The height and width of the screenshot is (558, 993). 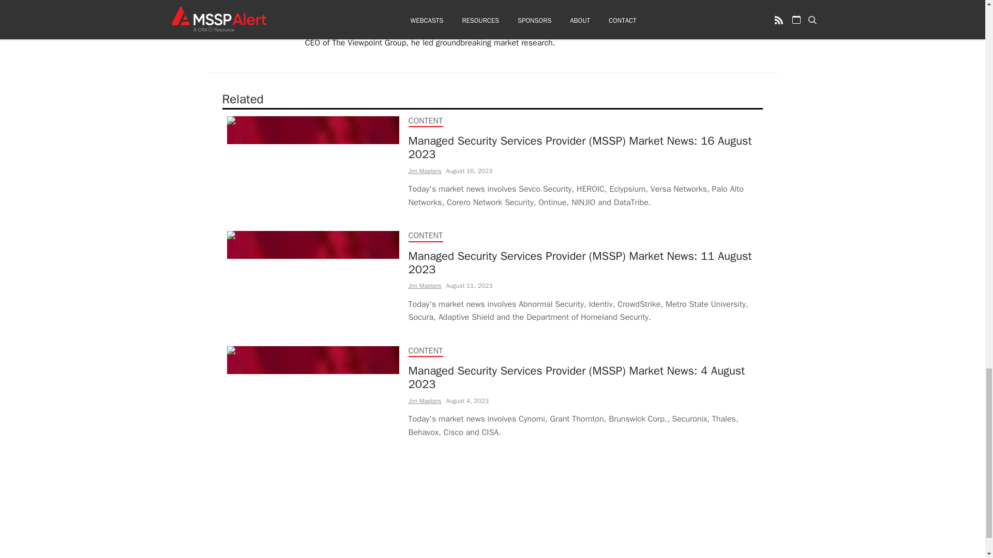 What do you see at coordinates (425, 236) in the screenshot?
I see `CONTENT` at bounding box center [425, 236].